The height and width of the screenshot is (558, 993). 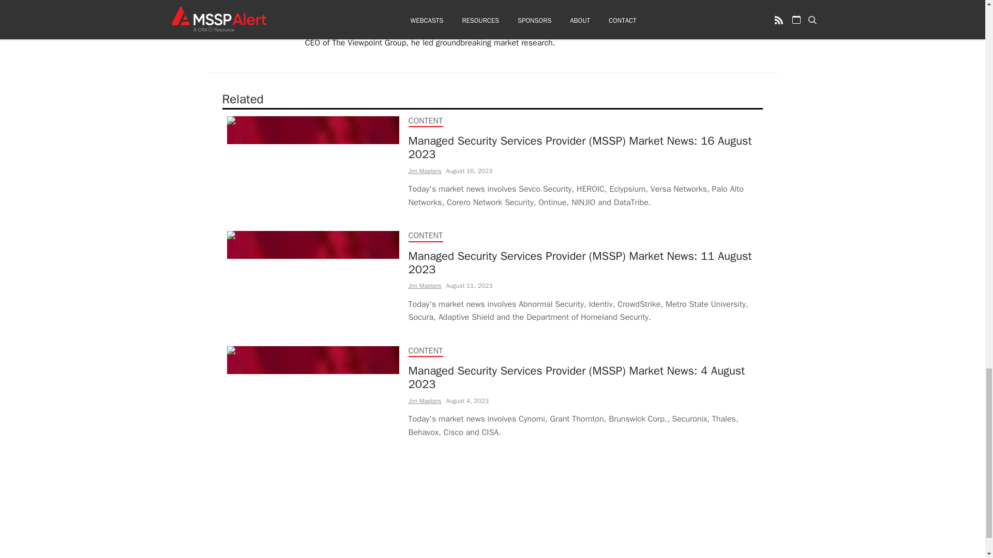 What do you see at coordinates (425, 236) in the screenshot?
I see `CONTENT` at bounding box center [425, 236].